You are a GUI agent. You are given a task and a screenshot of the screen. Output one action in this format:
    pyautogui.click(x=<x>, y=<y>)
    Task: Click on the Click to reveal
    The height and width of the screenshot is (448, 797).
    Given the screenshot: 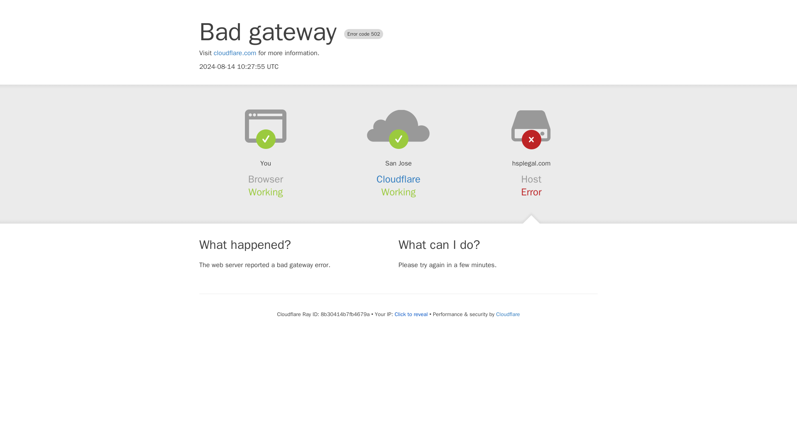 What is the action you would take?
    pyautogui.click(x=411, y=314)
    